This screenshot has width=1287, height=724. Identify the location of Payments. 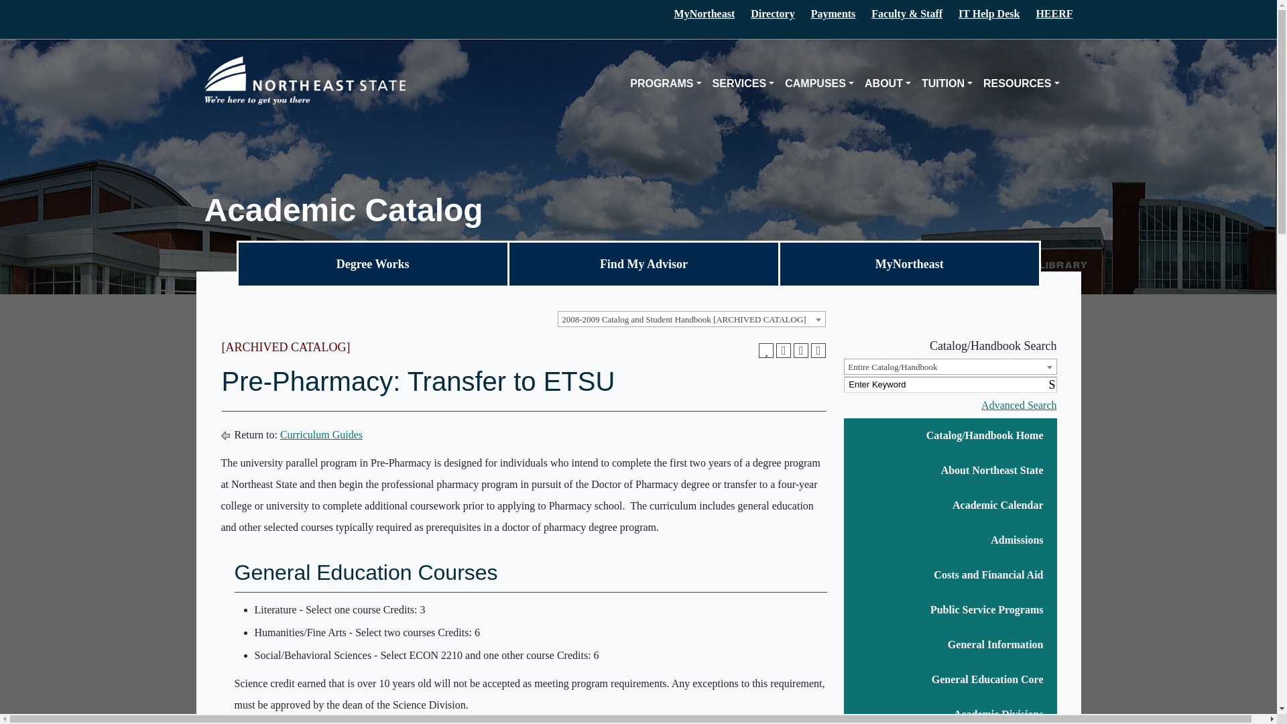
(833, 13).